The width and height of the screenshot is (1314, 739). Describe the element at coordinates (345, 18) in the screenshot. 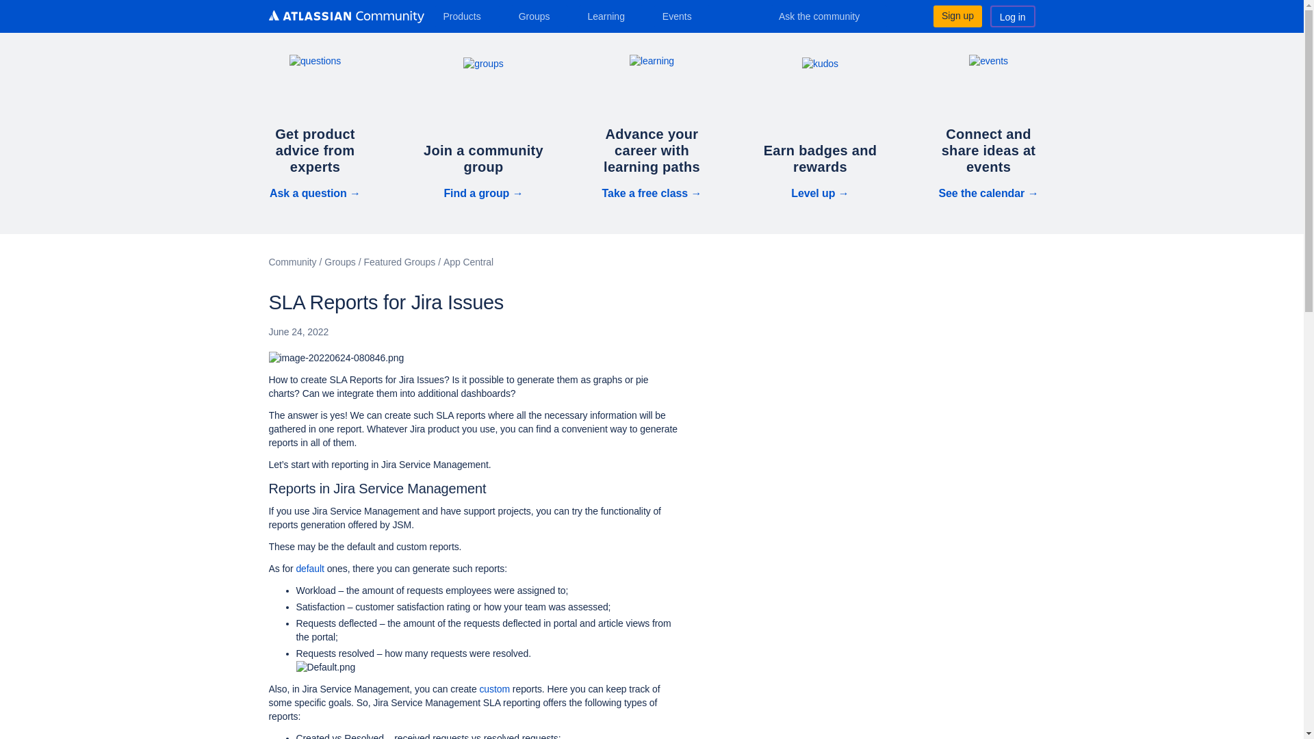

I see `Atlassian Community logo` at that location.